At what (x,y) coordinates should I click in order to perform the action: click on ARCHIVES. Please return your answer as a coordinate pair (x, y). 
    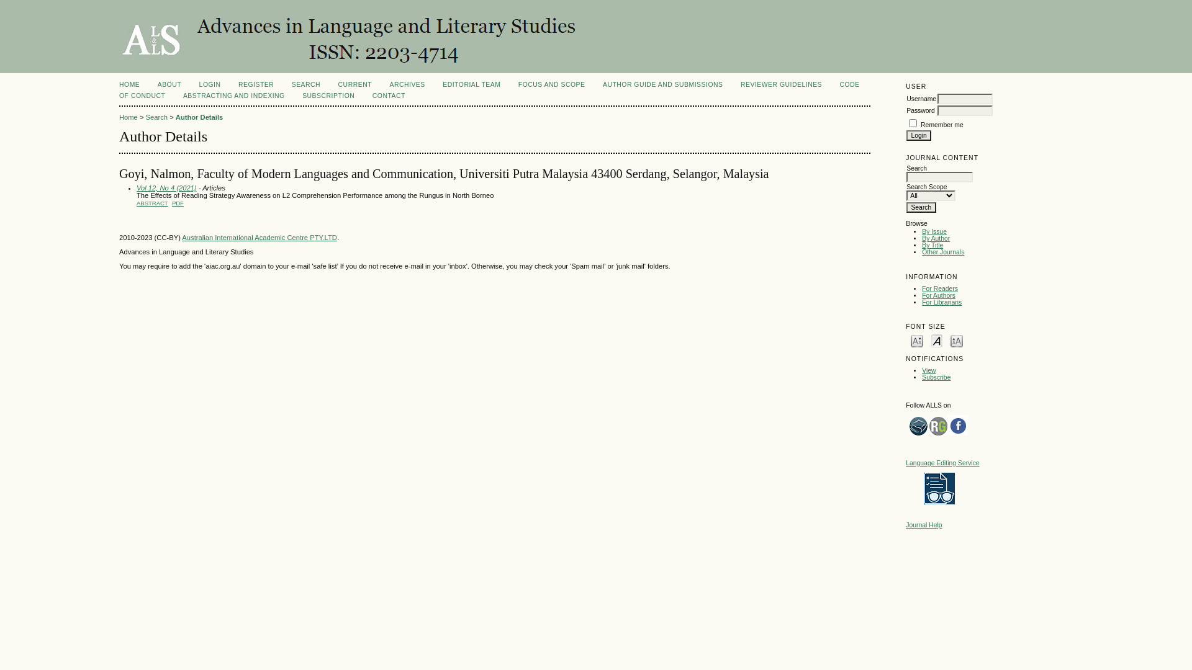
    Looking at the image, I should click on (407, 84).